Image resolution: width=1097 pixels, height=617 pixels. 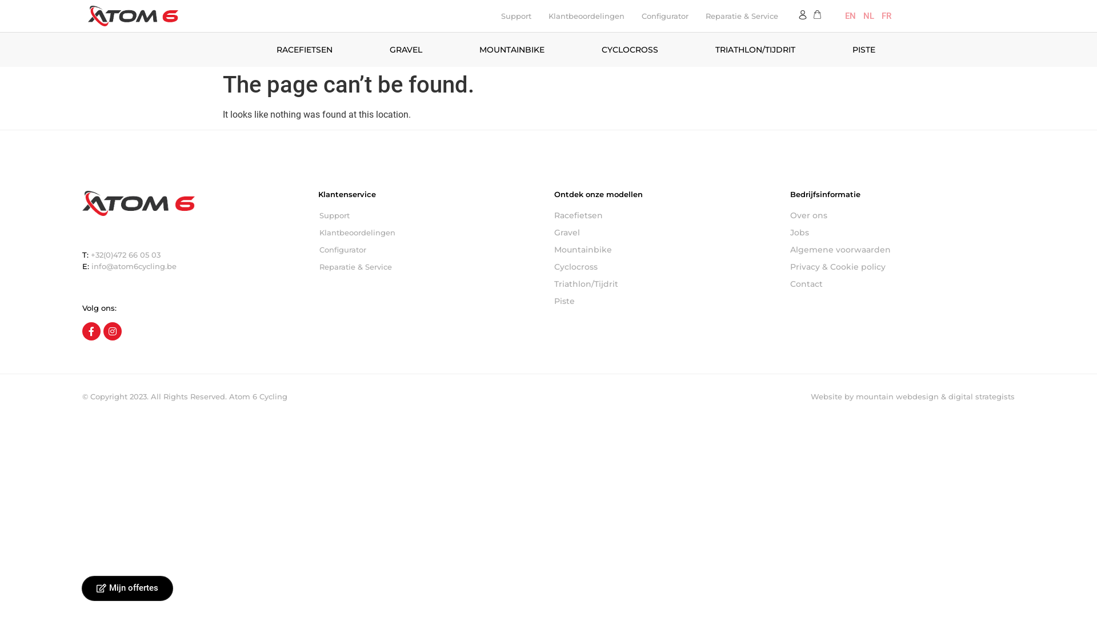 I want to click on Mountainbike, so click(x=666, y=249).